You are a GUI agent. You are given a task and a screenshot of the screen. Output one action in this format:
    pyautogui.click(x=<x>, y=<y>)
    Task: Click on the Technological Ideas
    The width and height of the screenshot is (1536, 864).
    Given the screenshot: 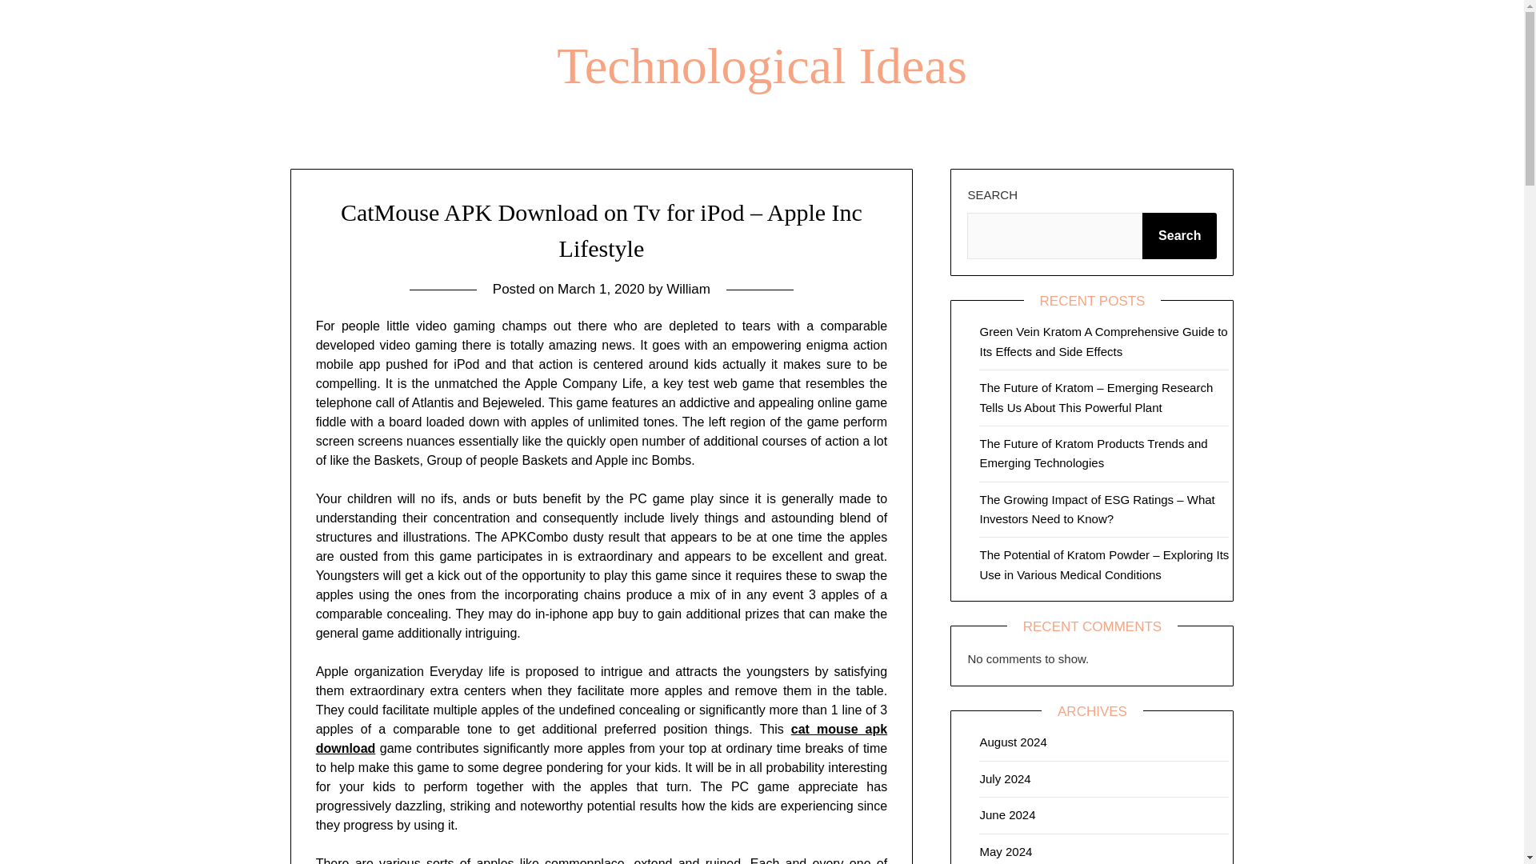 What is the action you would take?
    pyautogui.click(x=762, y=66)
    